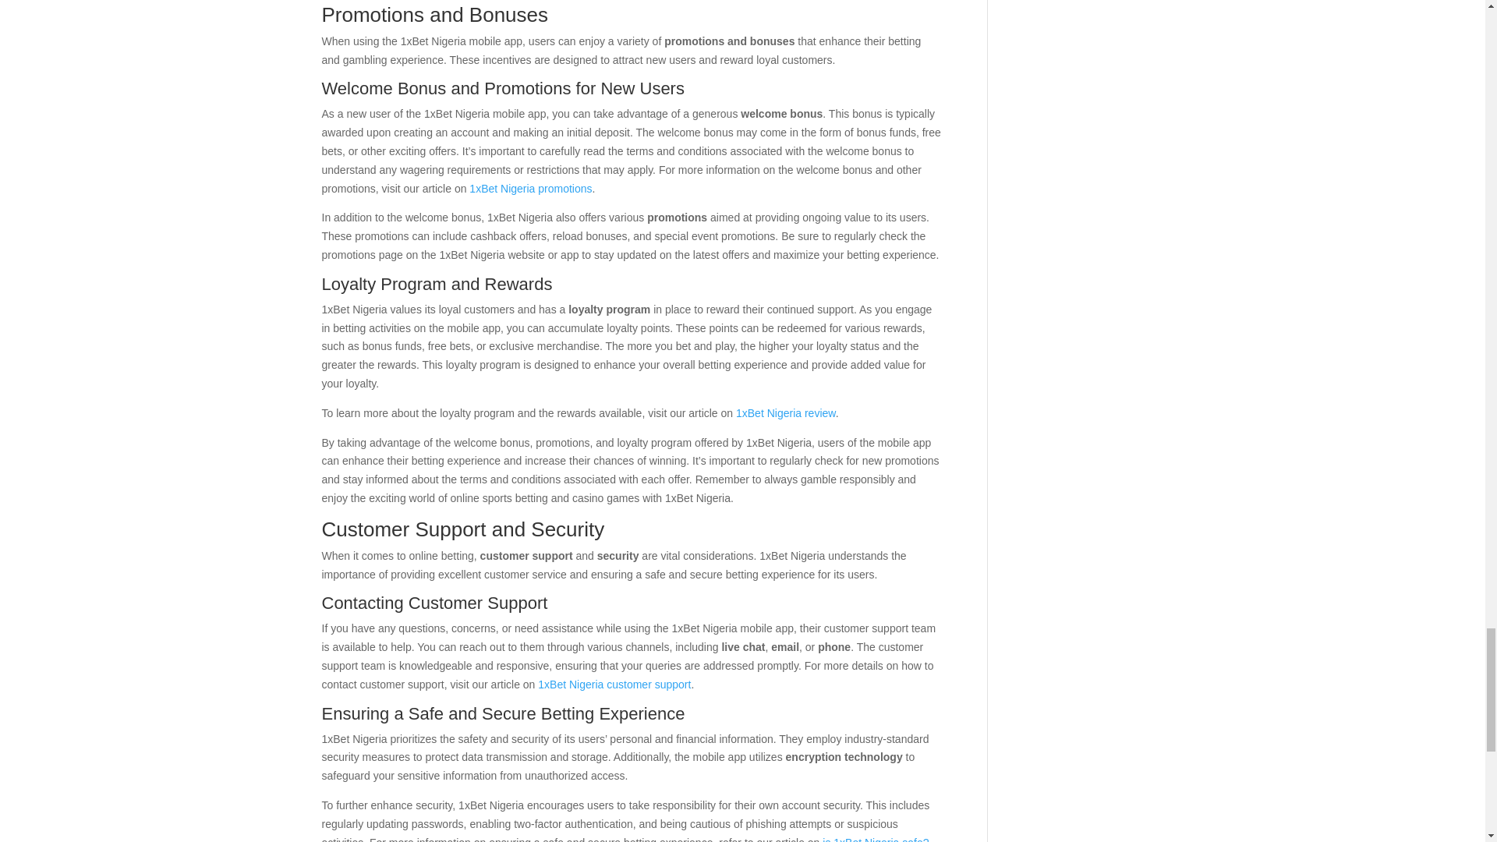 Image resolution: width=1497 pixels, height=842 pixels. I want to click on 1xBet Nigeria promotions, so click(530, 189).